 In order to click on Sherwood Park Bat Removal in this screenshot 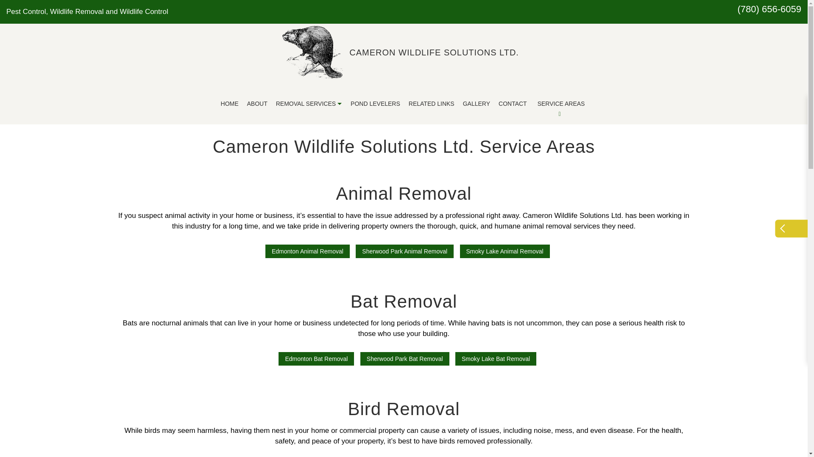, I will do `click(404, 359)`.